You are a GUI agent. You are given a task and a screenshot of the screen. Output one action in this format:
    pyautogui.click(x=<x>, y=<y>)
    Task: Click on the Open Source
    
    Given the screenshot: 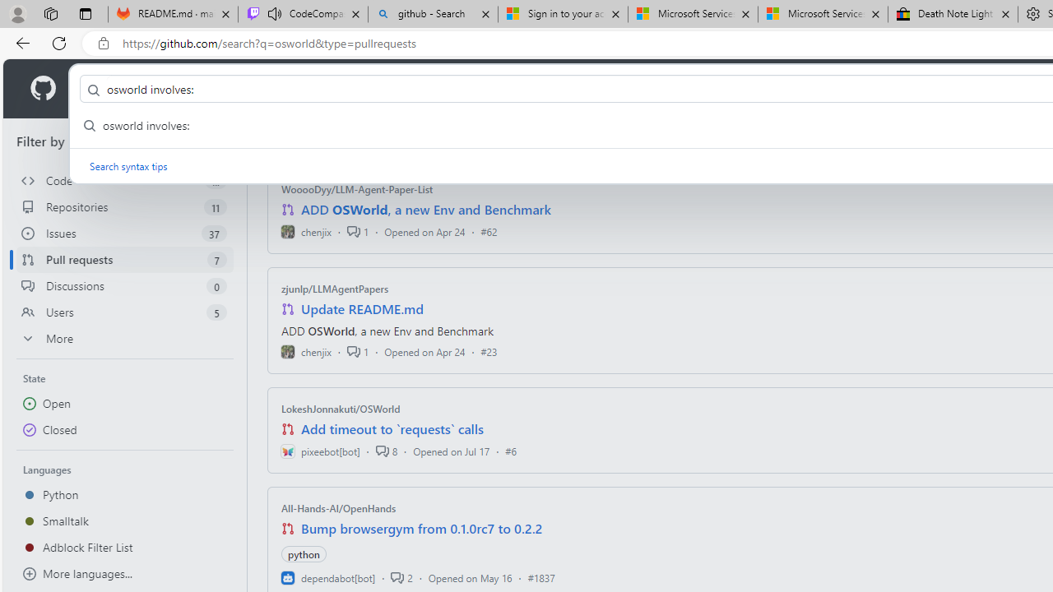 What is the action you would take?
    pyautogui.click(x=367, y=89)
    